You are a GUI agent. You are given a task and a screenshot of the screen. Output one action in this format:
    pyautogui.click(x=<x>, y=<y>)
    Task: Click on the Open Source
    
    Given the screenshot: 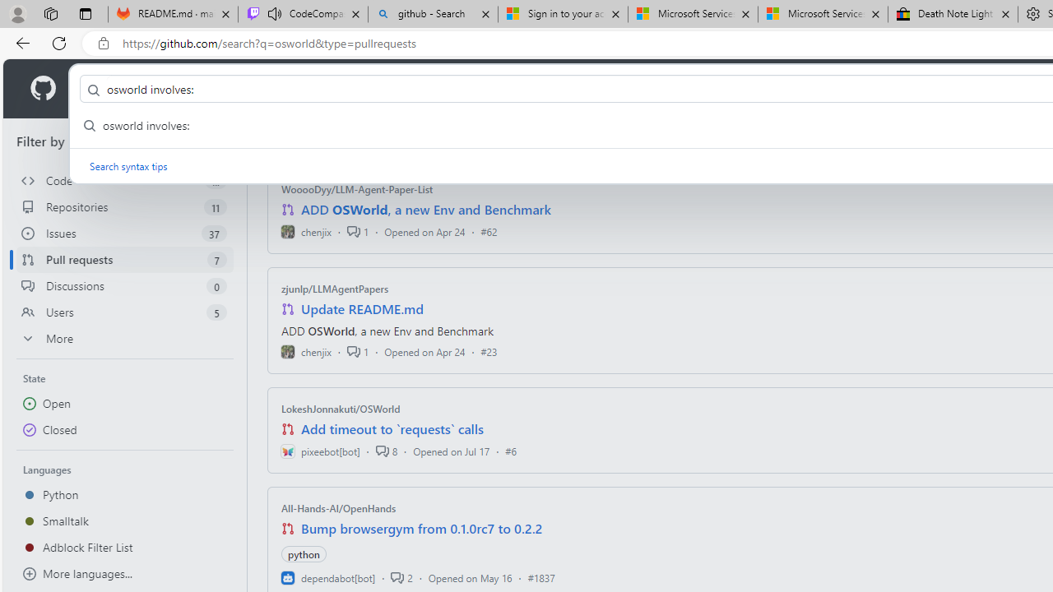 What is the action you would take?
    pyautogui.click(x=367, y=89)
    